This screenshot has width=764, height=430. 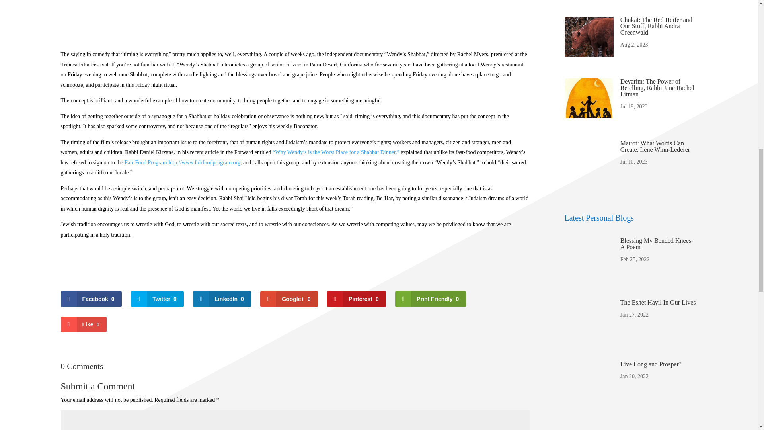 What do you see at coordinates (91, 299) in the screenshot?
I see `Facebook 0` at bounding box center [91, 299].